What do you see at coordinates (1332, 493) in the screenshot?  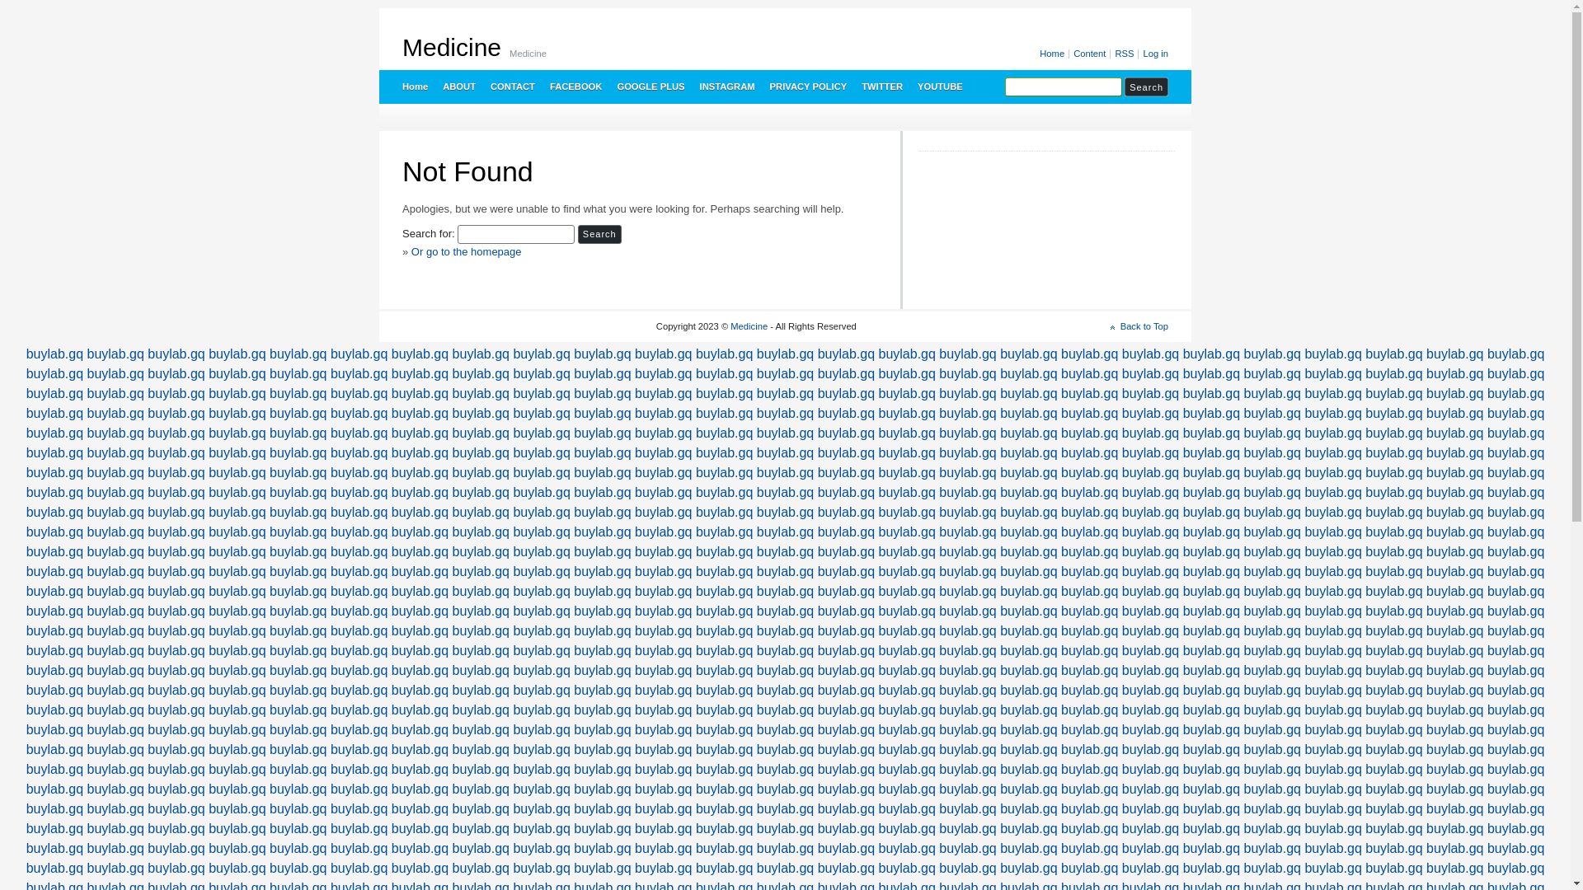 I see `buylab.gq` at bounding box center [1332, 493].